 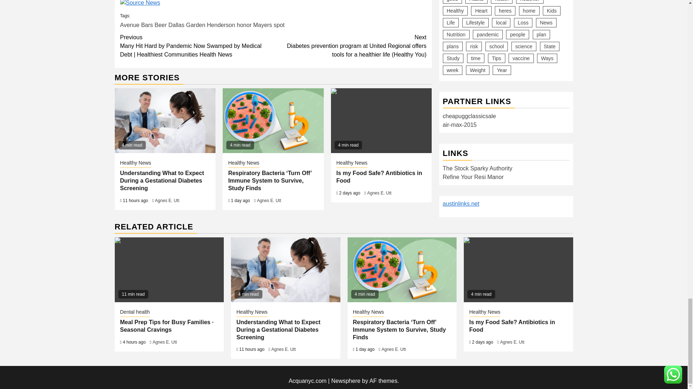 I want to click on Is my Food Safe? Antibiotics in Food, so click(x=381, y=121).